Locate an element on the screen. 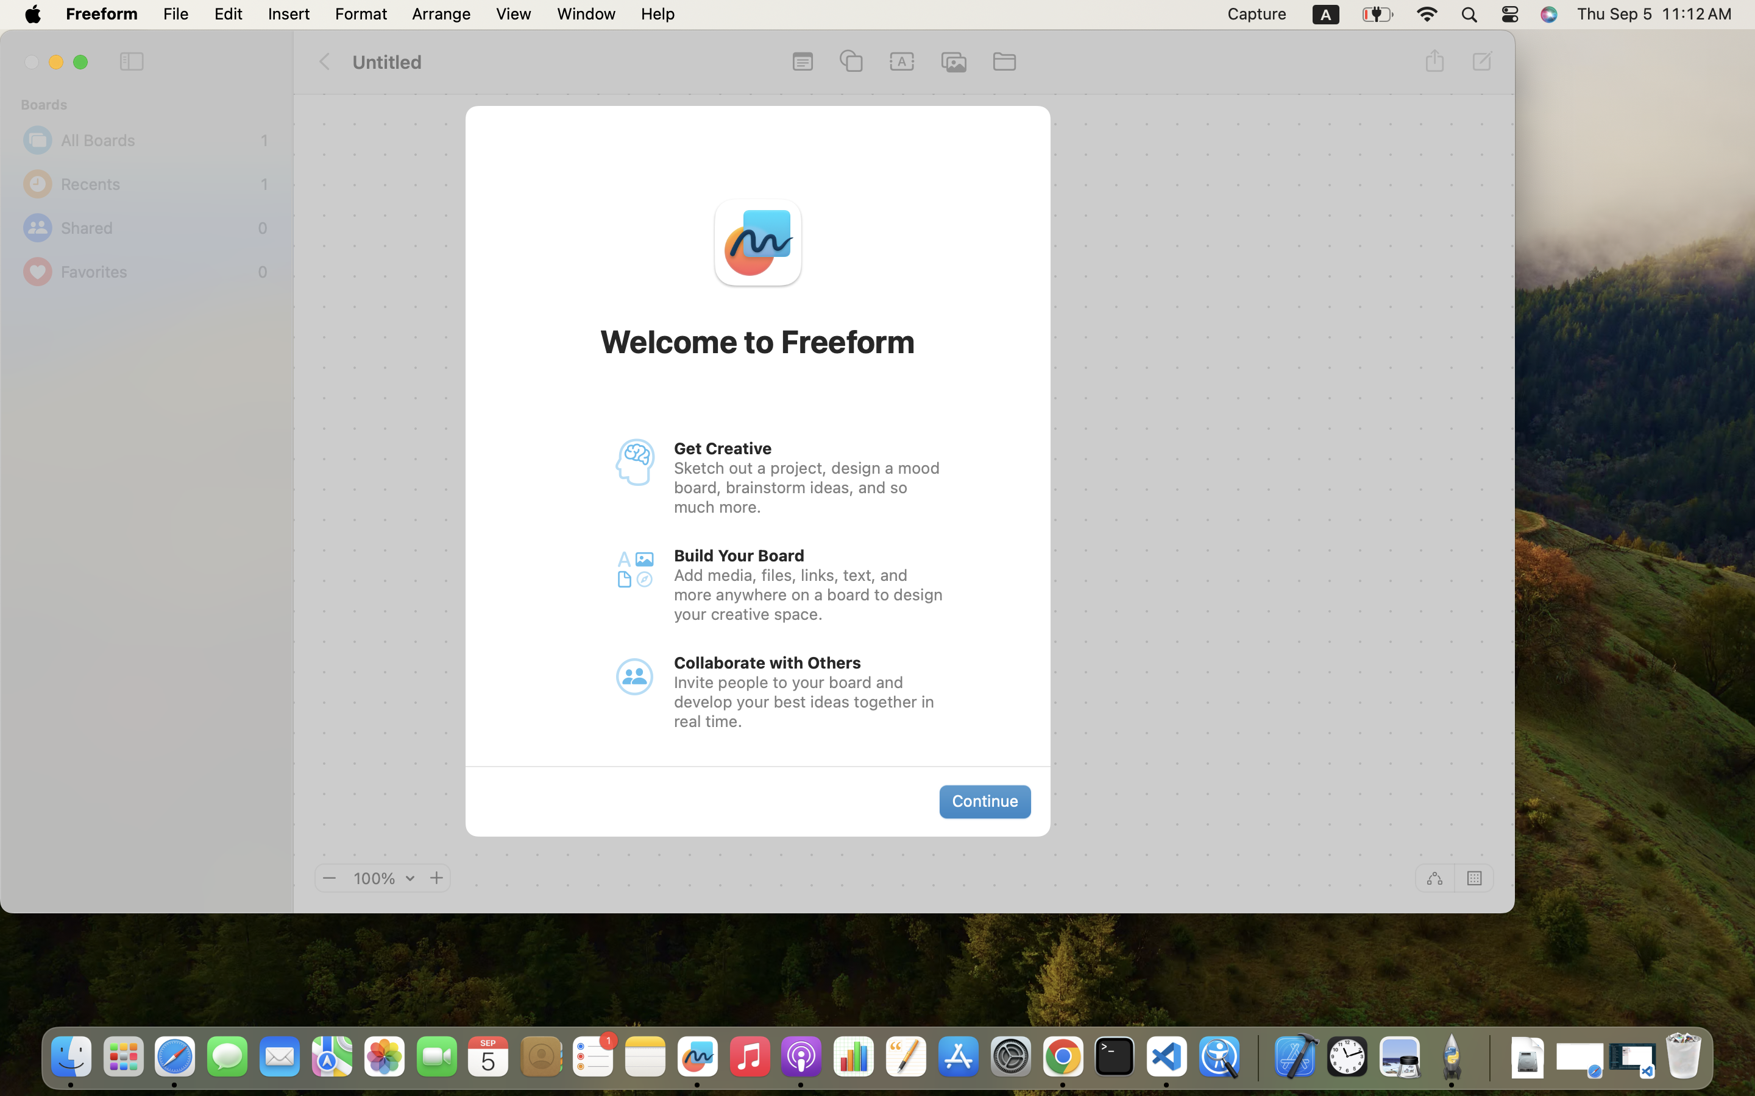 The height and width of the screenshot is (1096, 1755). All Boards is located at coordinates (158, 140).